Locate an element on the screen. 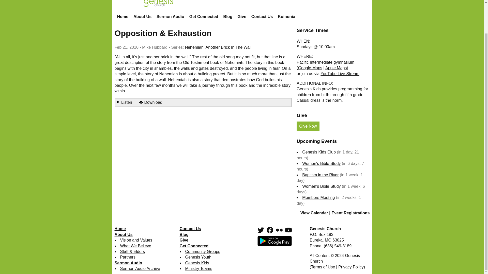 The height and width of the screenshot is (274, 488). Blog is located at coordinates (228, 17).